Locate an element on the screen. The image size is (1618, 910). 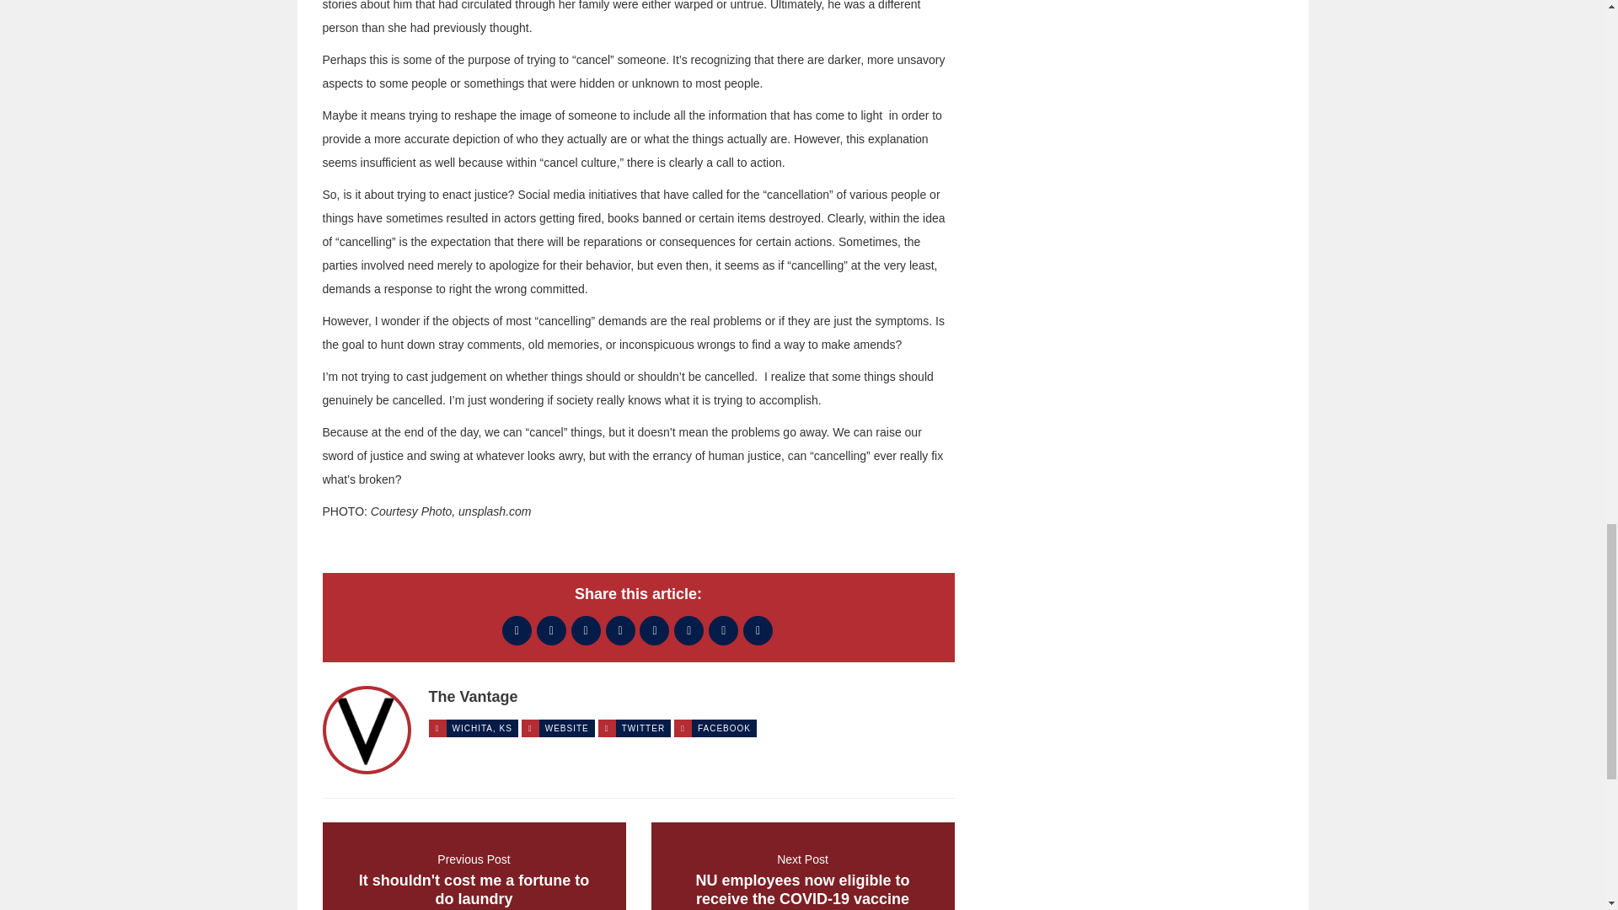
Pinterest is located at coordinates (517, 630).